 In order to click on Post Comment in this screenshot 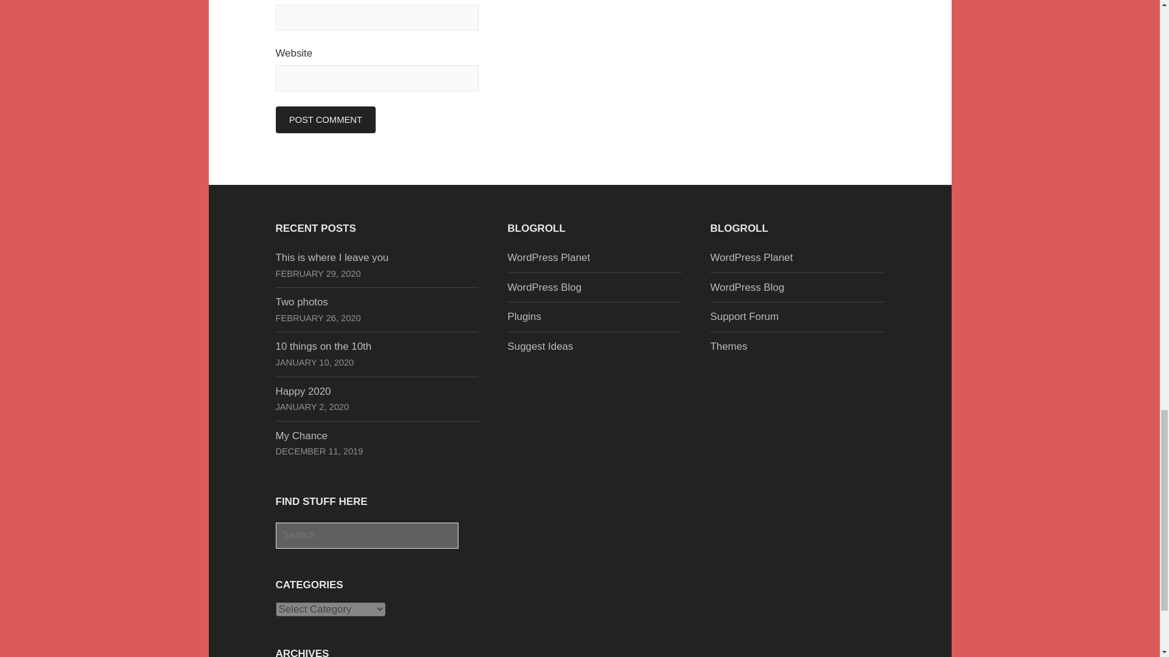, I will do `click(325, 119)`.